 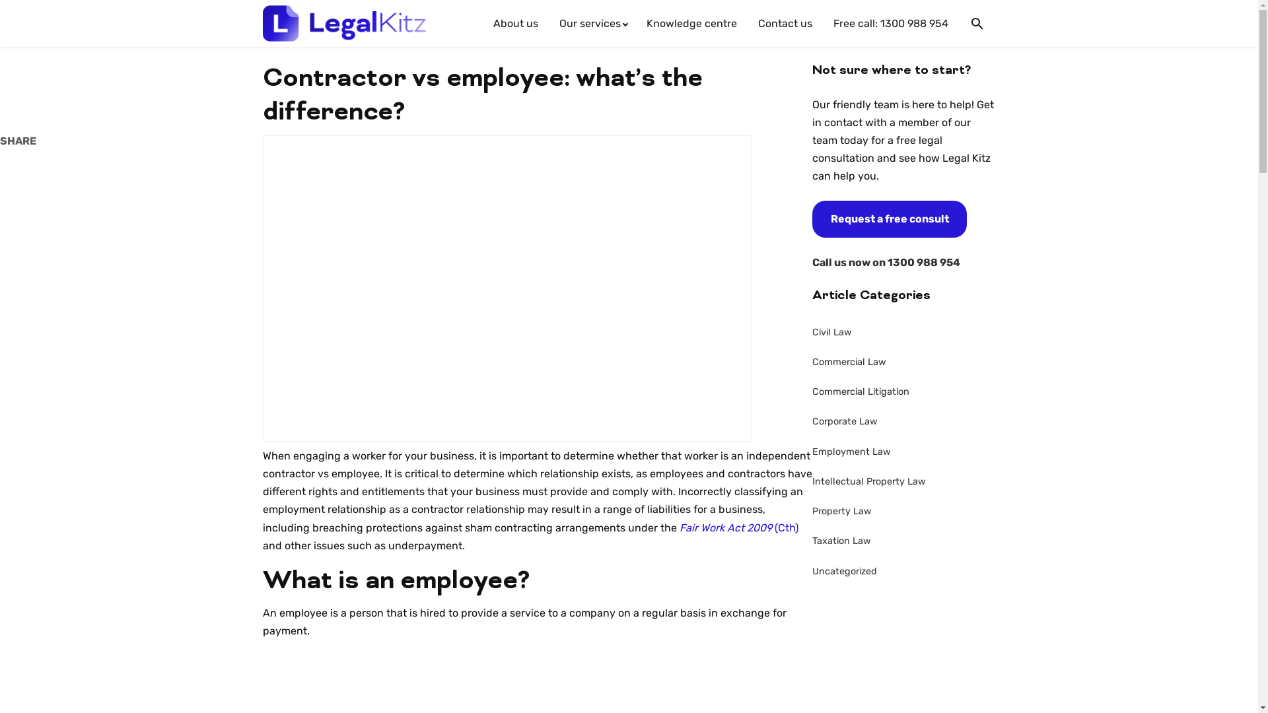 What do you see at coordinates (904, 392) in the screenshot?
I see `Commercial Litigation` at bounding box center [904, 392].